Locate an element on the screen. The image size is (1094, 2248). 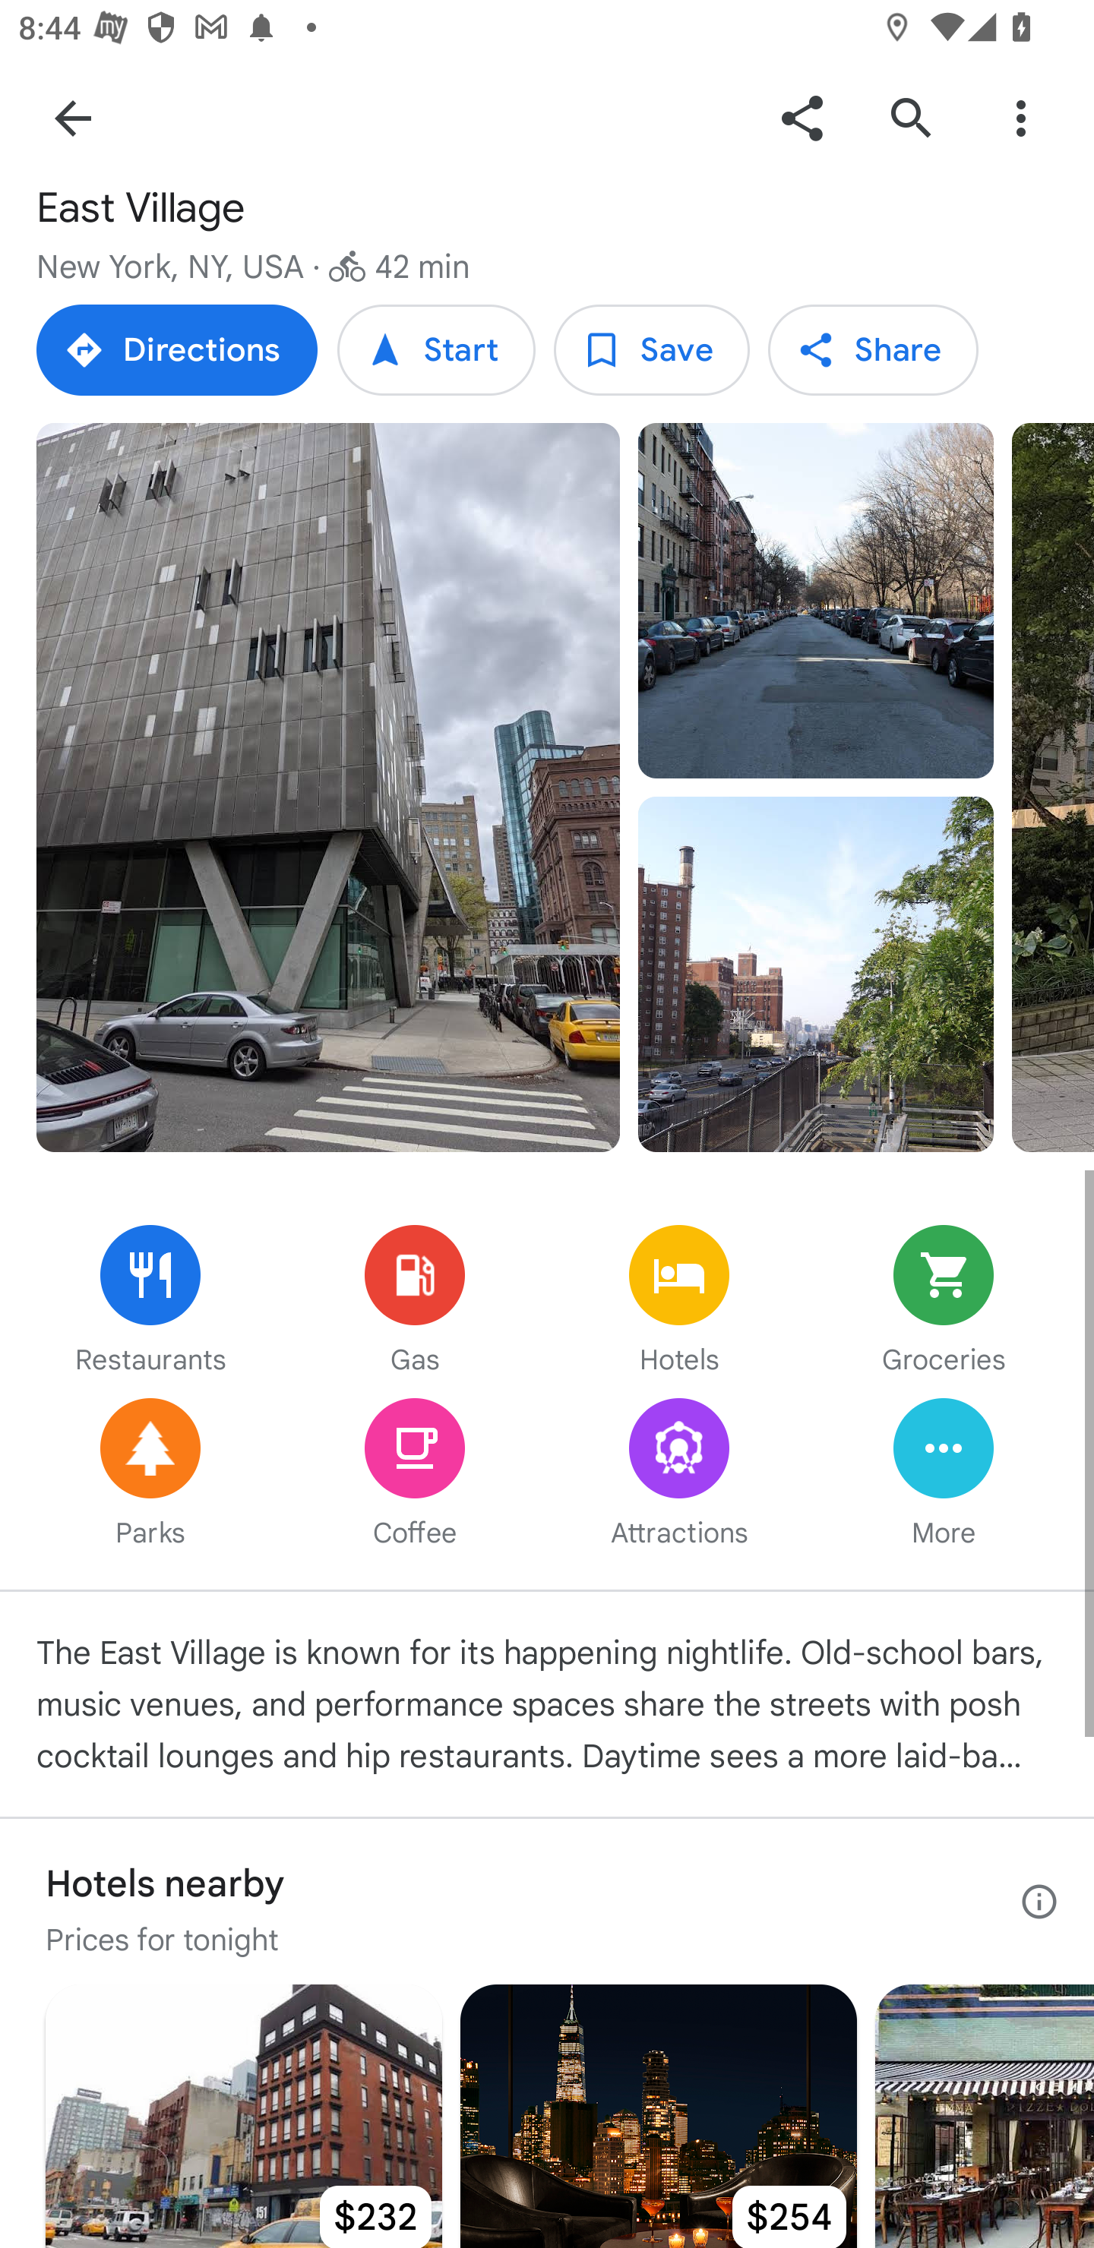
Share East Village Share Share East Village is located at coordinates (872, 349).